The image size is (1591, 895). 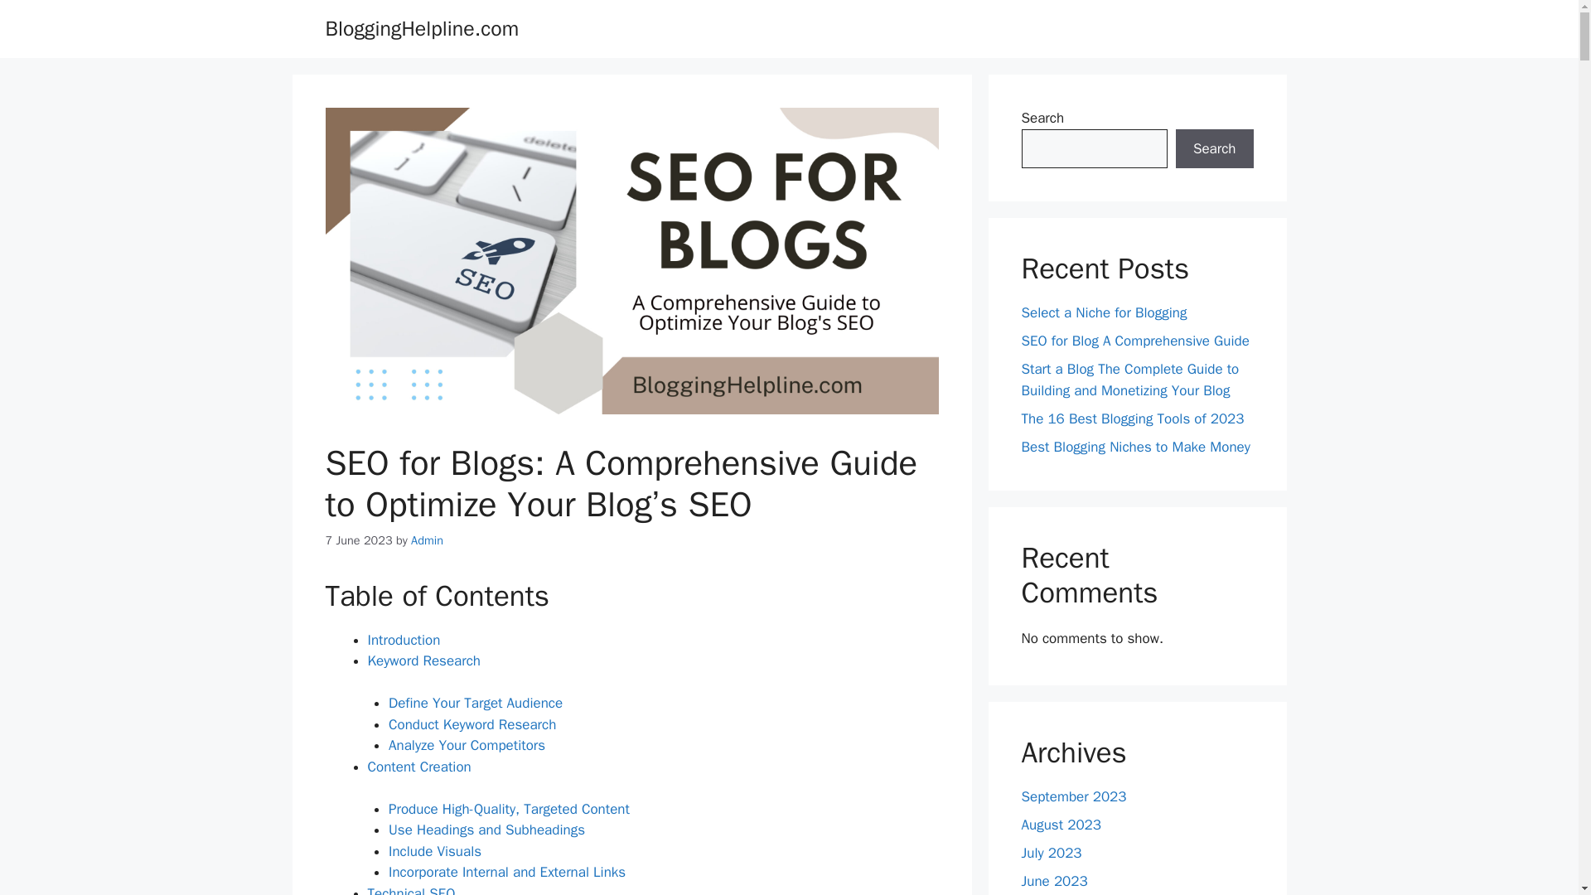 What do you see at coordinates (404, 640) in the screenshot?
I see `Introduction` at bounding box center [404, 640].